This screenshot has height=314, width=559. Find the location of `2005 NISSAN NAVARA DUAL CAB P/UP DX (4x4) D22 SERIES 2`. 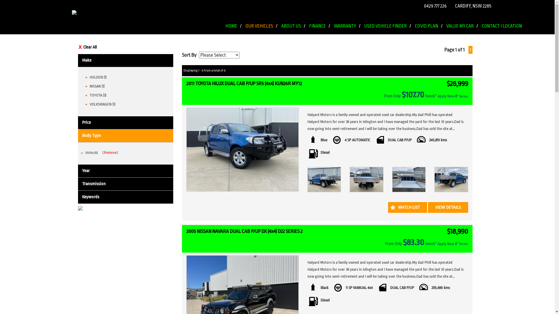

2005 NISSAN NAVARA DUAL CAB P/UP DX (4x4) D22 SERIES 2 is located at coordinates (245, 231).